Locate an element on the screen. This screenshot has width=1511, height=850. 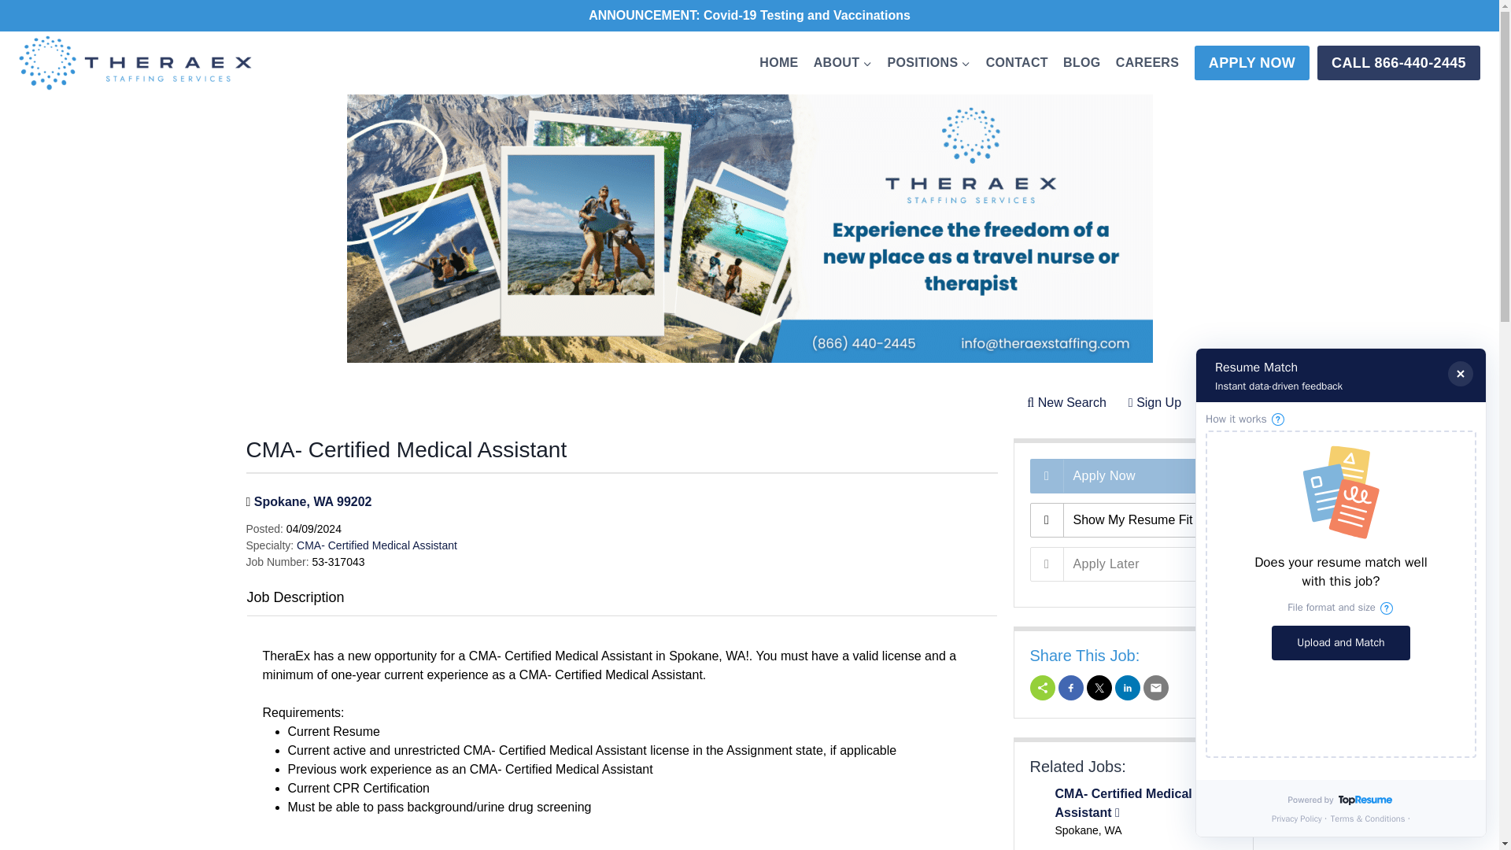
BLOG is located at coordinates (1081, 62).